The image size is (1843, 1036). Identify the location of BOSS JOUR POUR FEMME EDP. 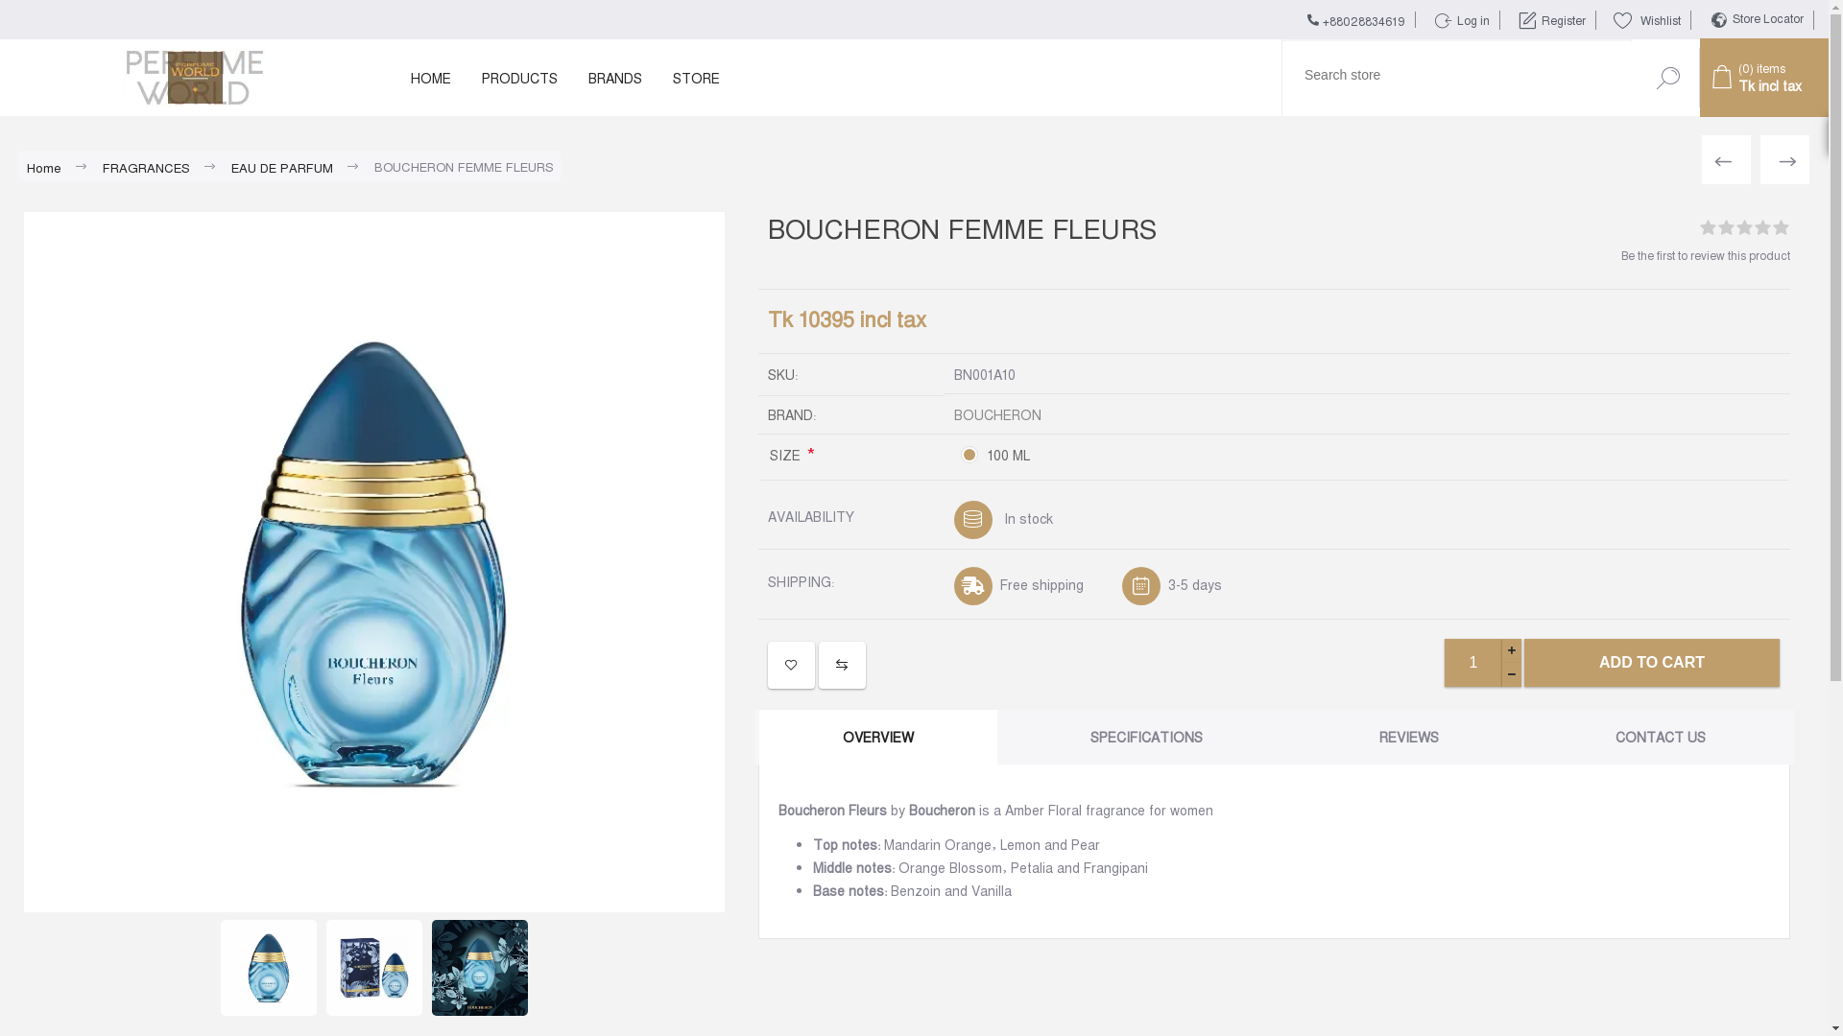
(1785, 159).